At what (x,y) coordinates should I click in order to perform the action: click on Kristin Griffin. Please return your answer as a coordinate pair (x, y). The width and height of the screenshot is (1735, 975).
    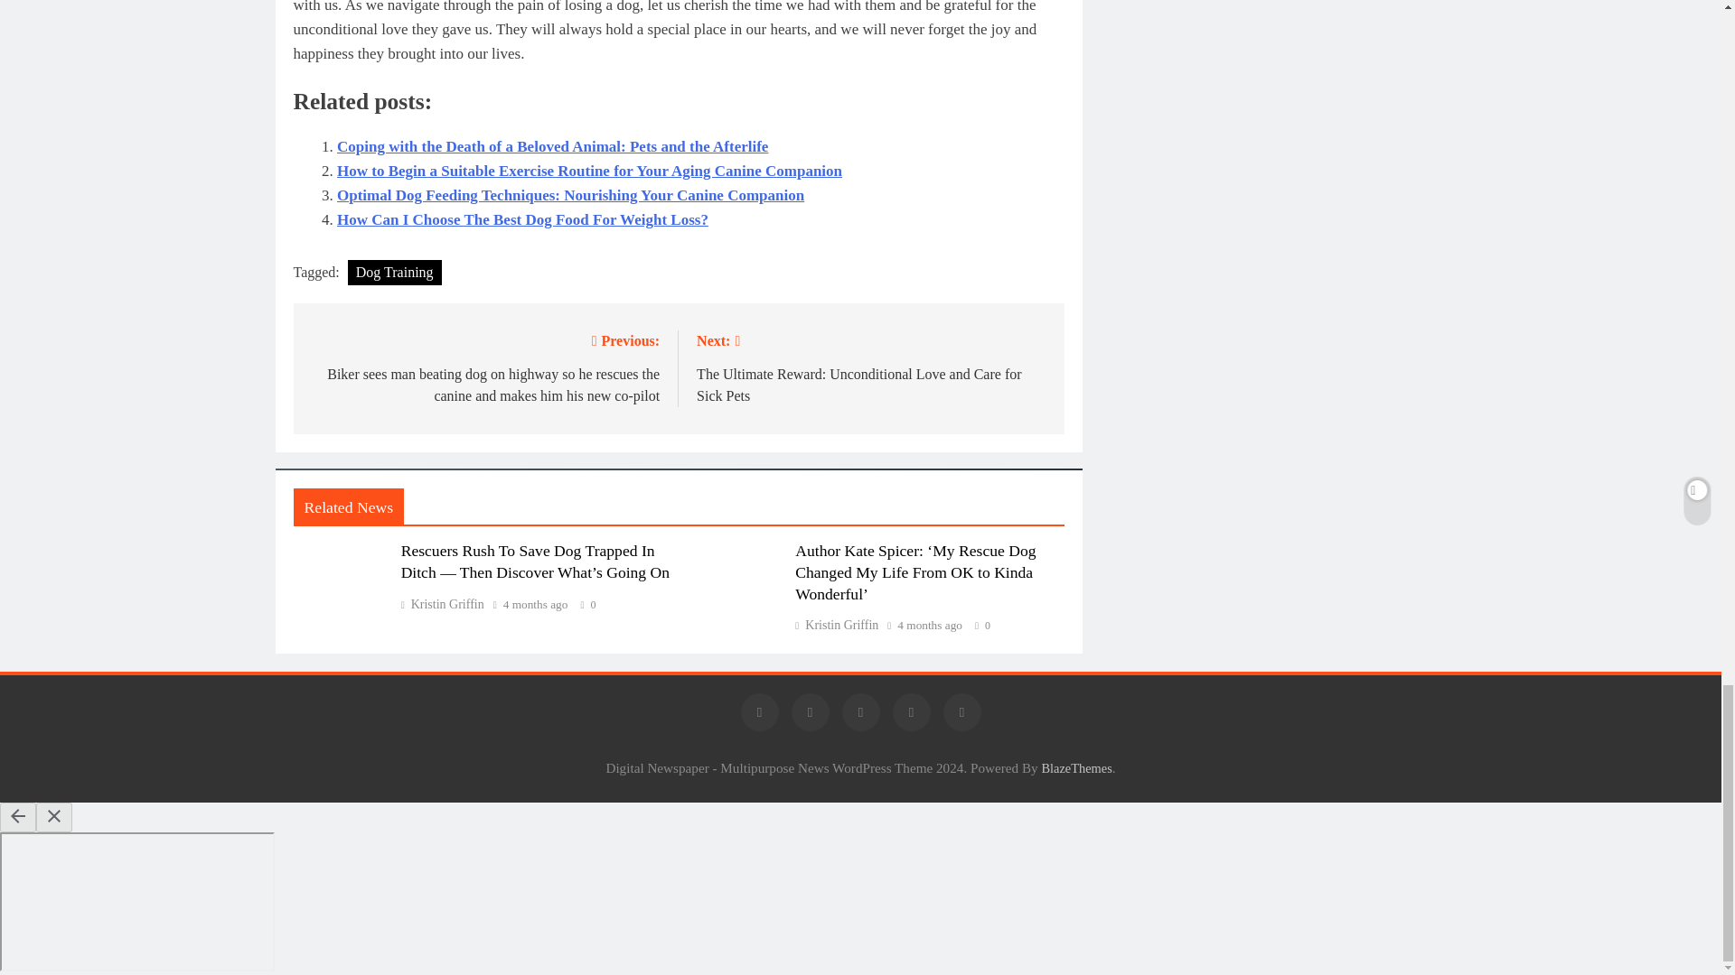
    Looking at the image, I should click on (836, 625).